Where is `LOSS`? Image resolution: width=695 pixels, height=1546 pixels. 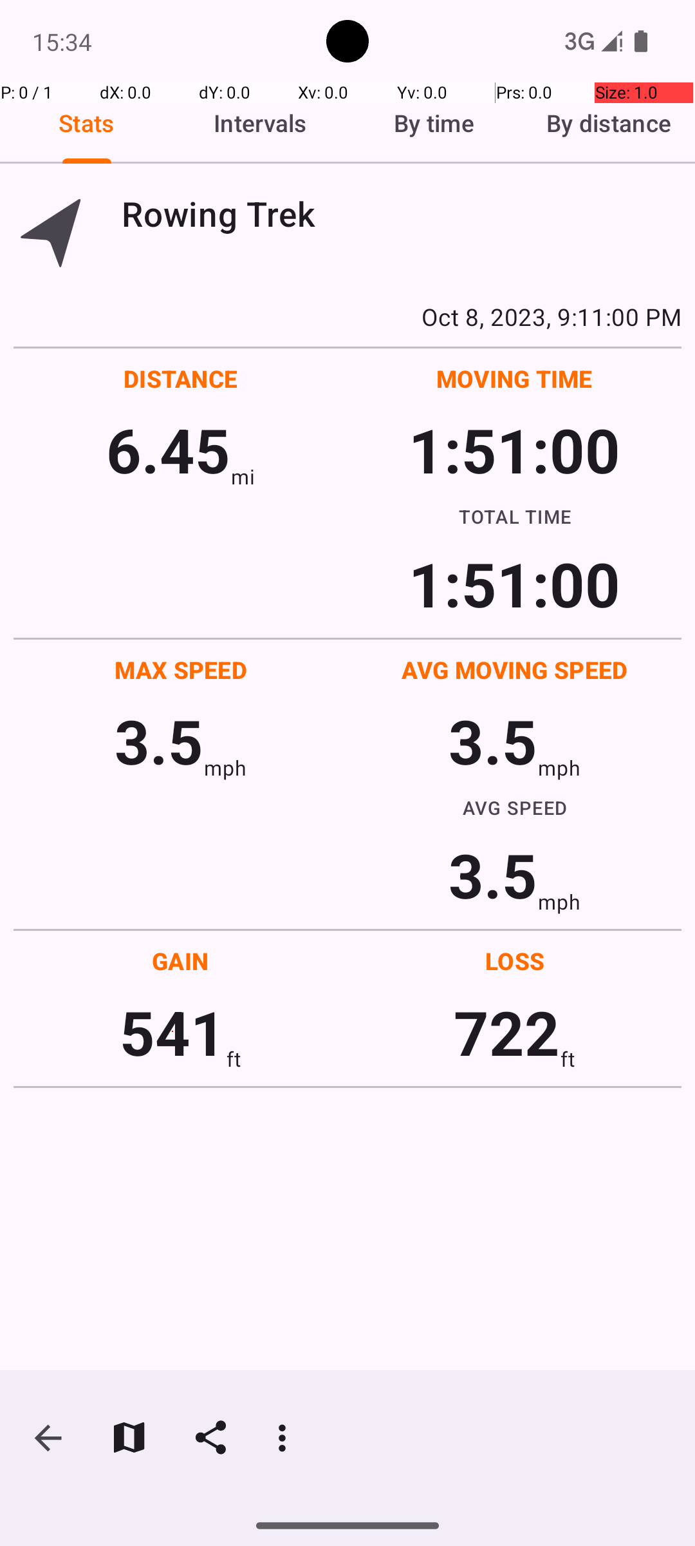 LOSS is located at coordinates (515, 961).